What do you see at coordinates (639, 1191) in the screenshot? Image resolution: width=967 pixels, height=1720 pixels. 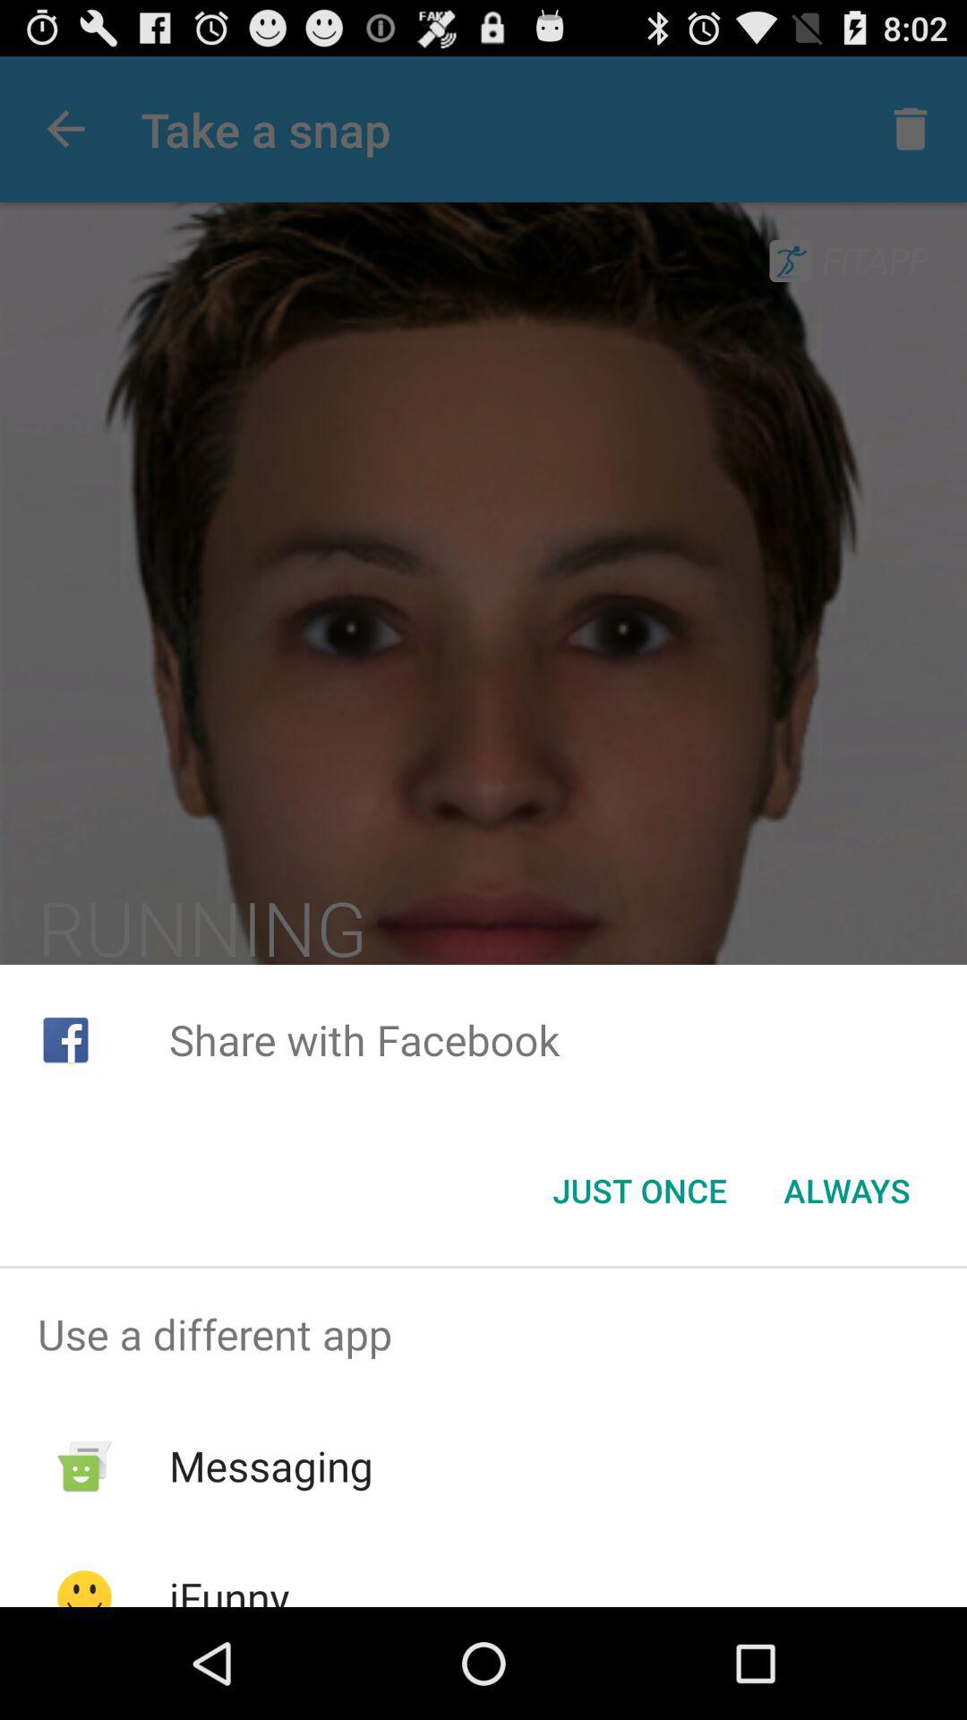 I see `turn off the just once item` at bounding box center [639, 1191].